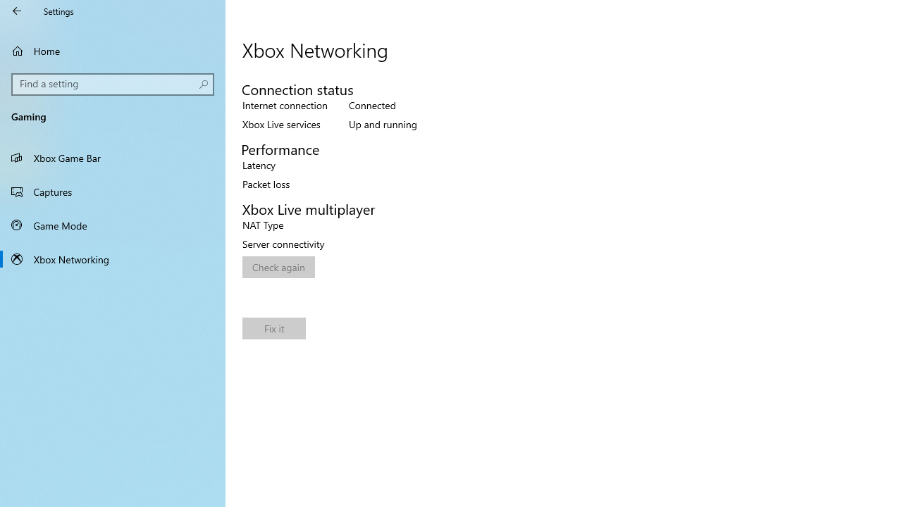  I want to click on Captures, so click(113, 191).